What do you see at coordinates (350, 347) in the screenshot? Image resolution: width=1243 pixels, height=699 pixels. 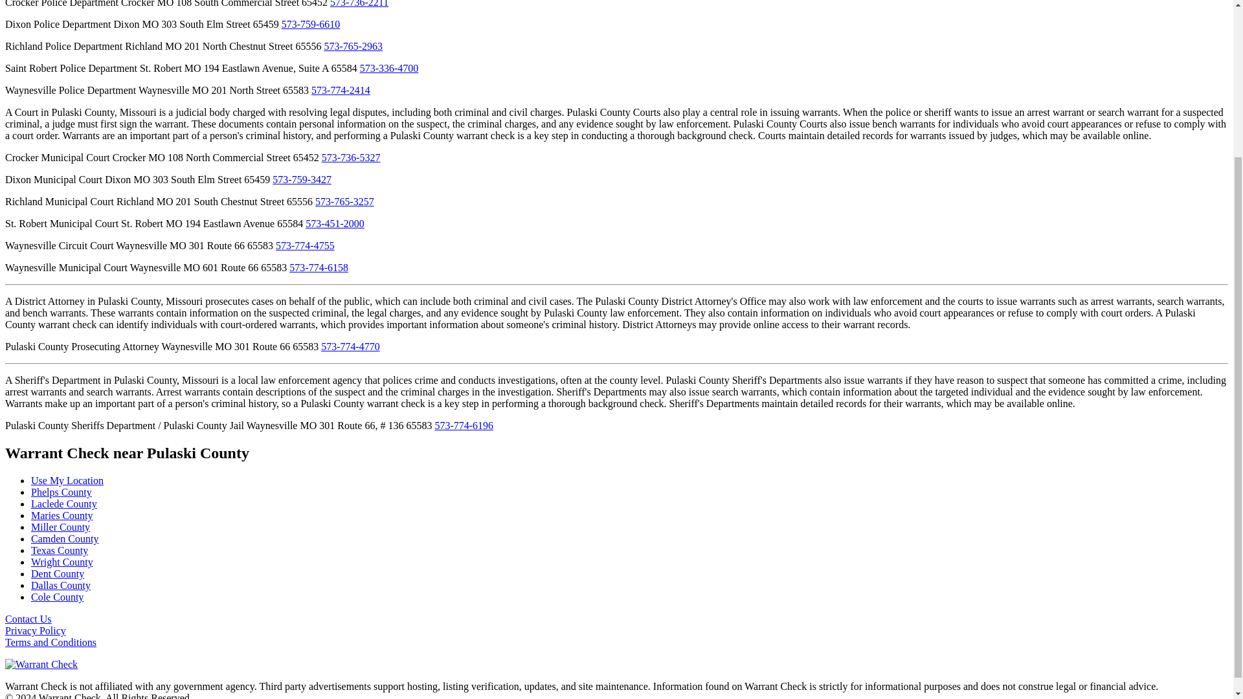 I see `573-774-4770` at bounding box center [350, 347].